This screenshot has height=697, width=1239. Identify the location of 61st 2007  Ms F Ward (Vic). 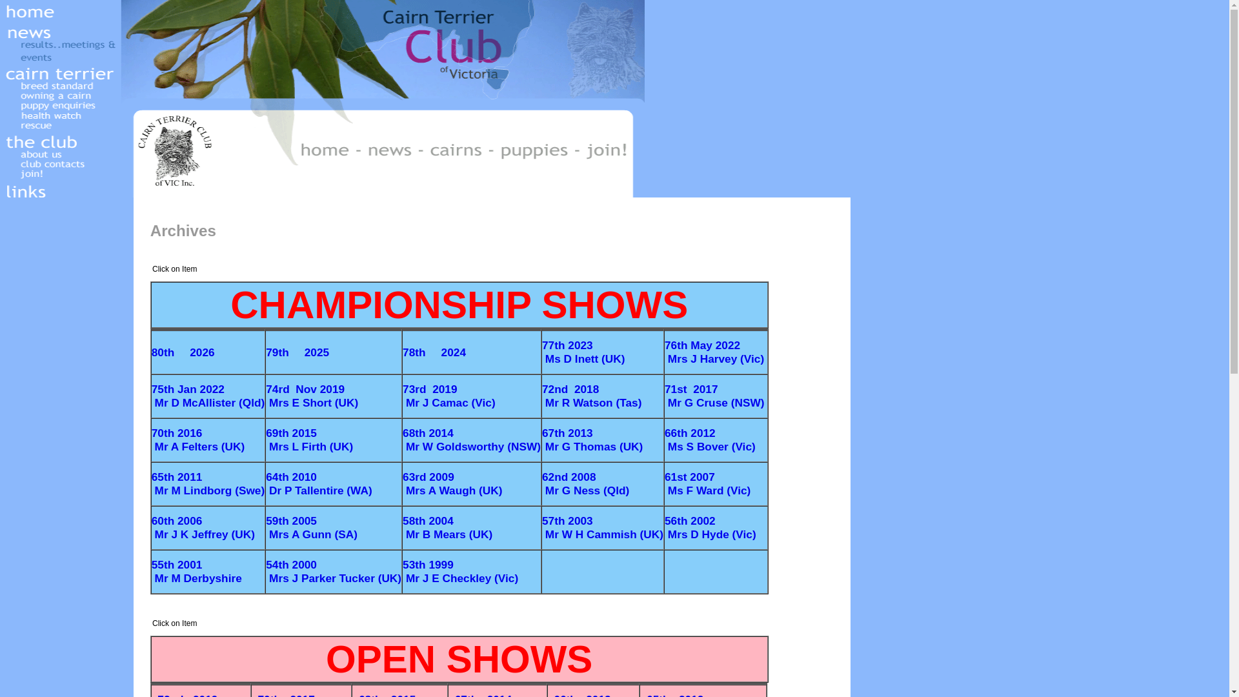
(707, 485).